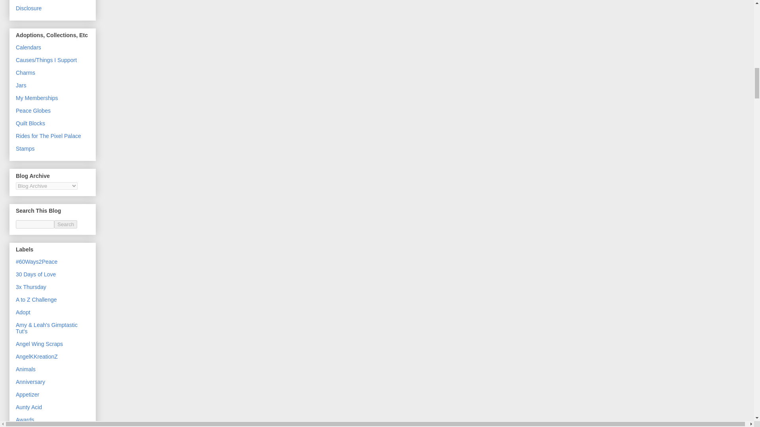 The width and height of the screenshot is (760, 427). Describe the element at coordinates (66, 224) in the screenshot. I see `Search` at that location.